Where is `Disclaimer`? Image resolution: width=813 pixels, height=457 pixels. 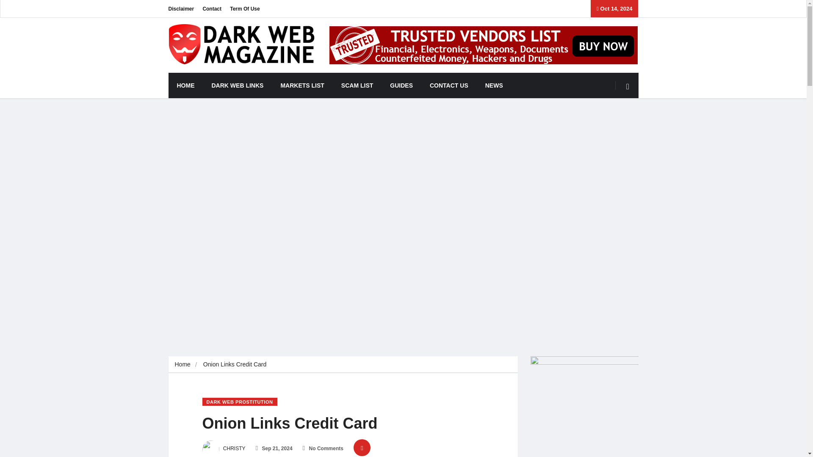 Disclaimer is located at coordinates (181, 8).